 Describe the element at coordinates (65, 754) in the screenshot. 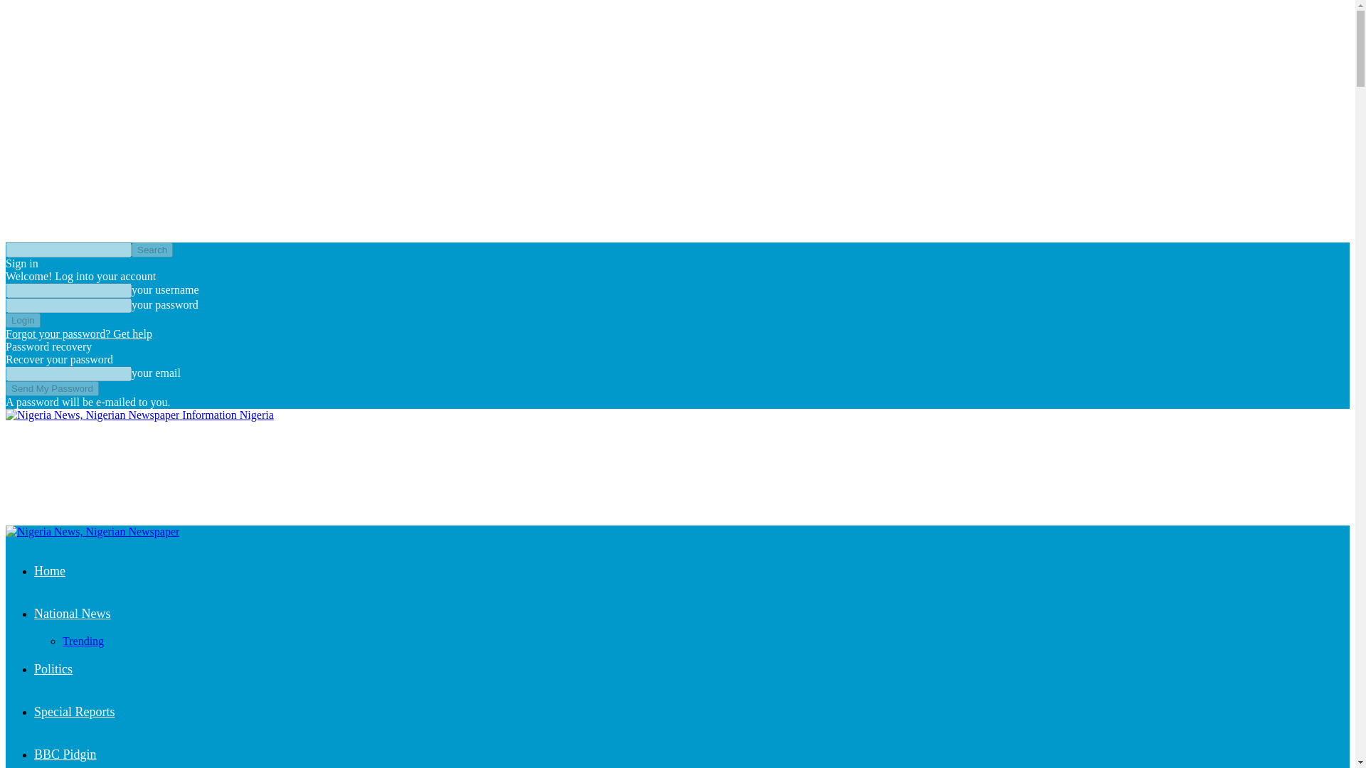

I see `BBC Pidgin` at that location.